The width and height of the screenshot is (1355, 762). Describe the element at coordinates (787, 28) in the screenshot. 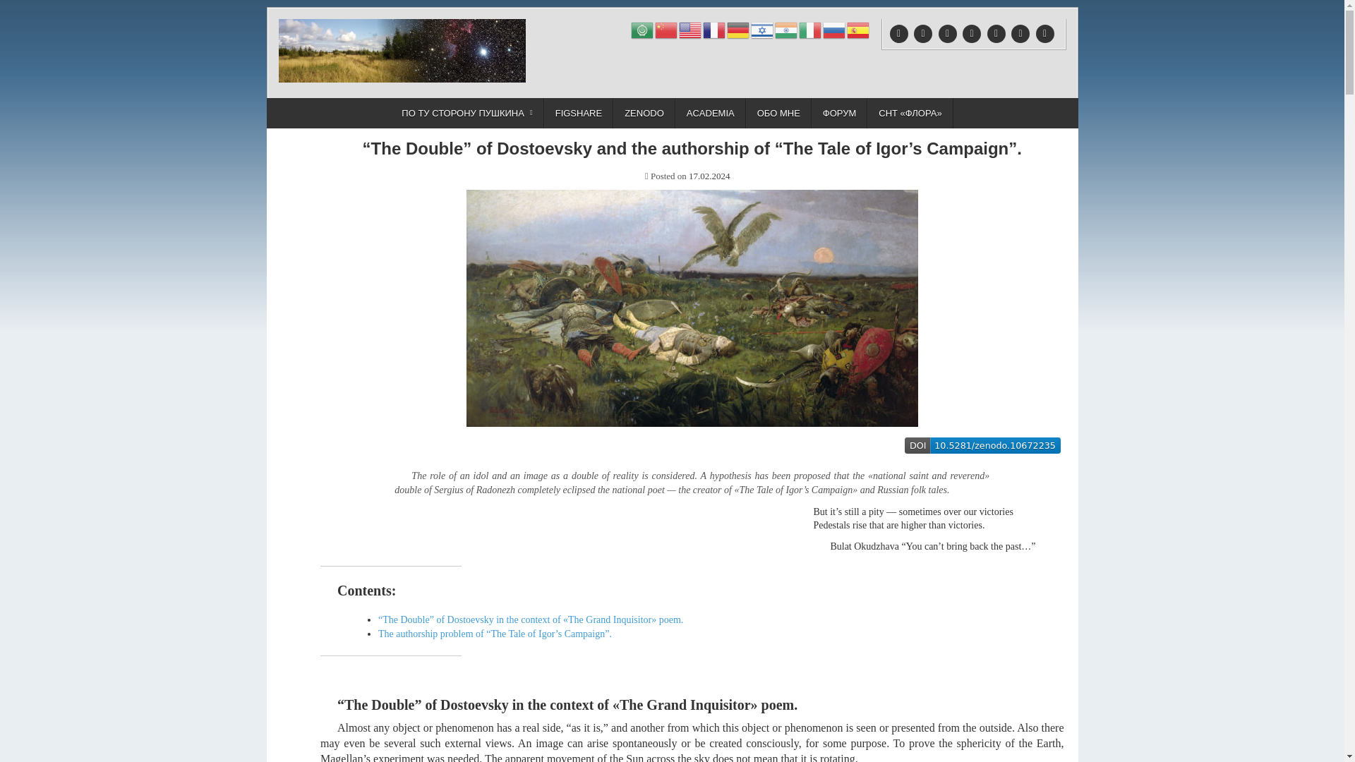

I see `Hindi` at that location.